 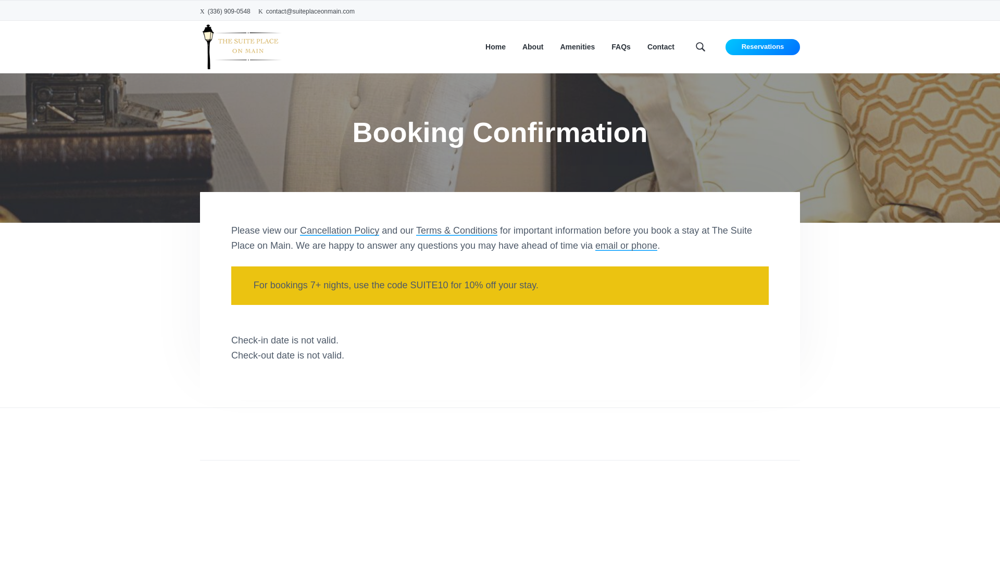 I want to click on FAQs, so click(x=621, y=47).